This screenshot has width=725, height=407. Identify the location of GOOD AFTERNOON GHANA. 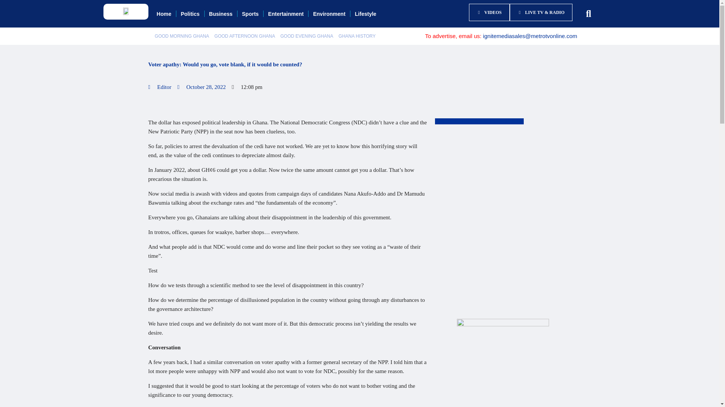
(245, 36).